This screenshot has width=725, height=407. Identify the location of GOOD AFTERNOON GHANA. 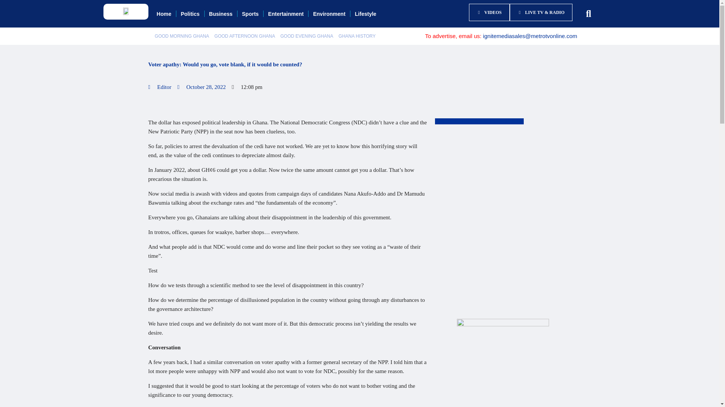
(245, 36).